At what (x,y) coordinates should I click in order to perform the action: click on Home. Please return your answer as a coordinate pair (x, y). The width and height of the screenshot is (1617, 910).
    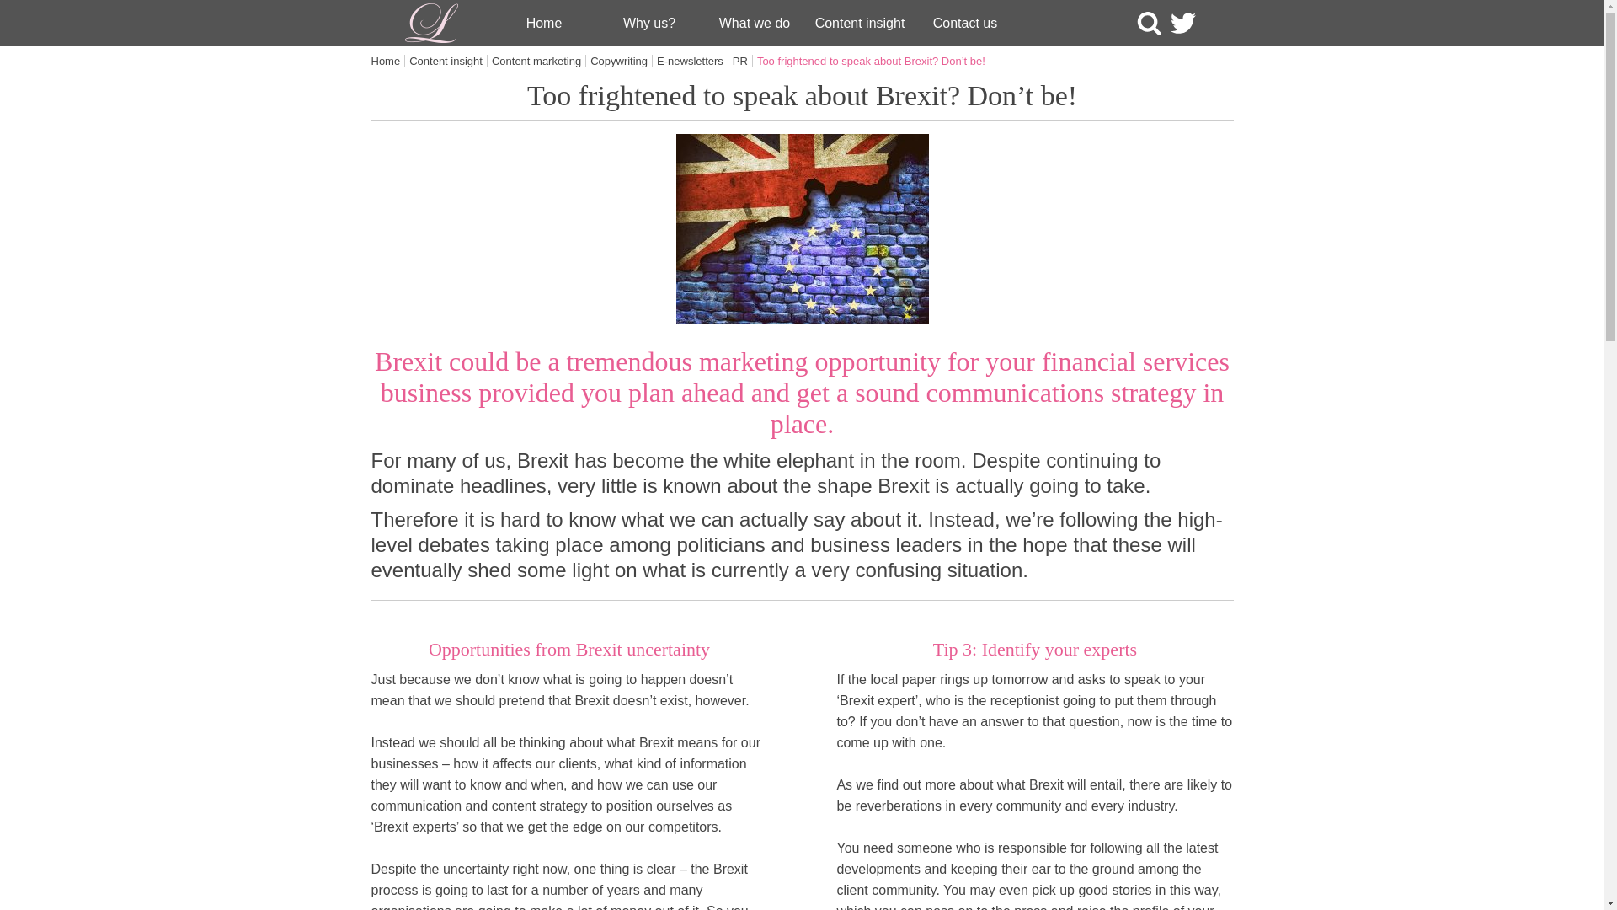
    Looking at the image, I should click on (544, 24).